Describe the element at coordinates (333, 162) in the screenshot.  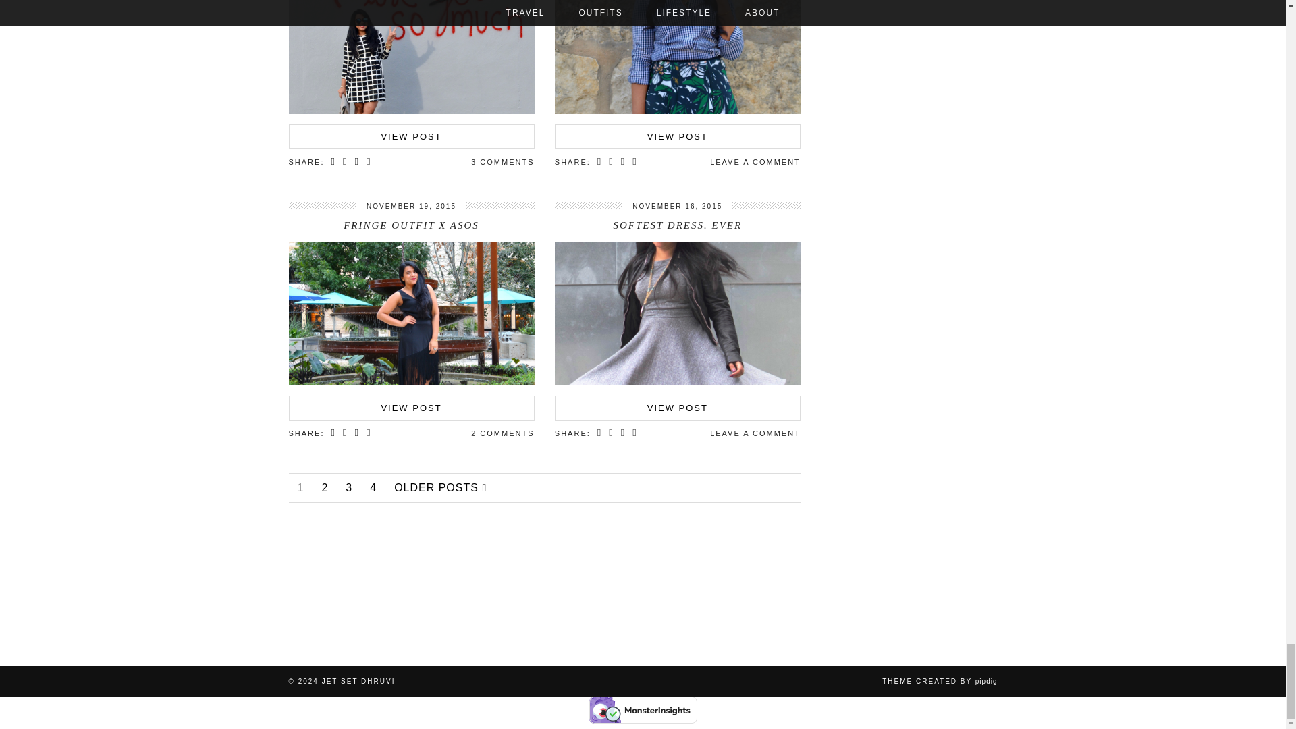
I see `Share on Facebook` at that location.